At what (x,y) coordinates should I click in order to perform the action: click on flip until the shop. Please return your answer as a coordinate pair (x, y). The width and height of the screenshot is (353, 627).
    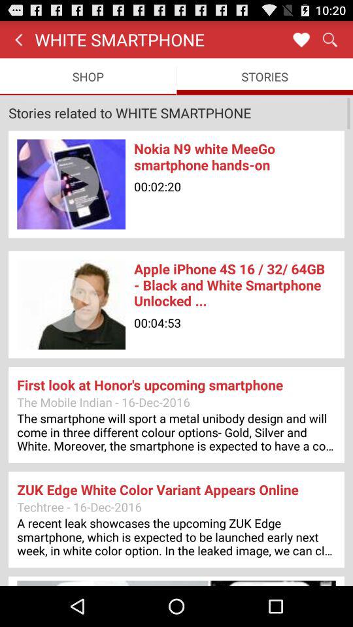
    Looking at the image, I should click on (88, 76).